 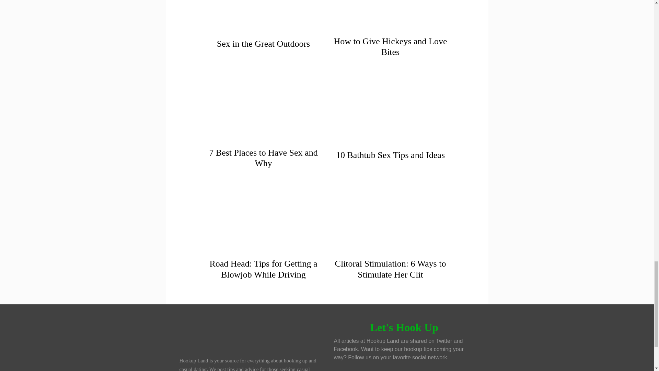 I want to click on 7 Best Places to Have Sex and Why, so click(x=263, y=158).